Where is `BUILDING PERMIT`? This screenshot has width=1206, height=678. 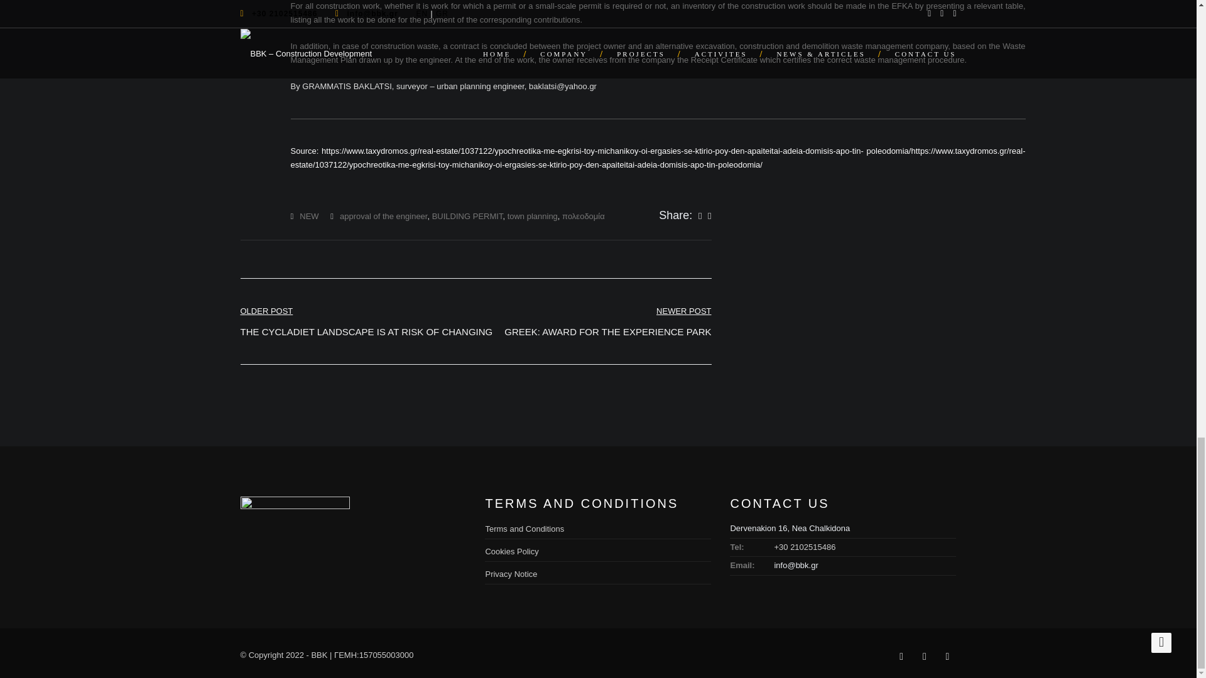
BUILDING PERMIT is located at coordinates (524, 529).